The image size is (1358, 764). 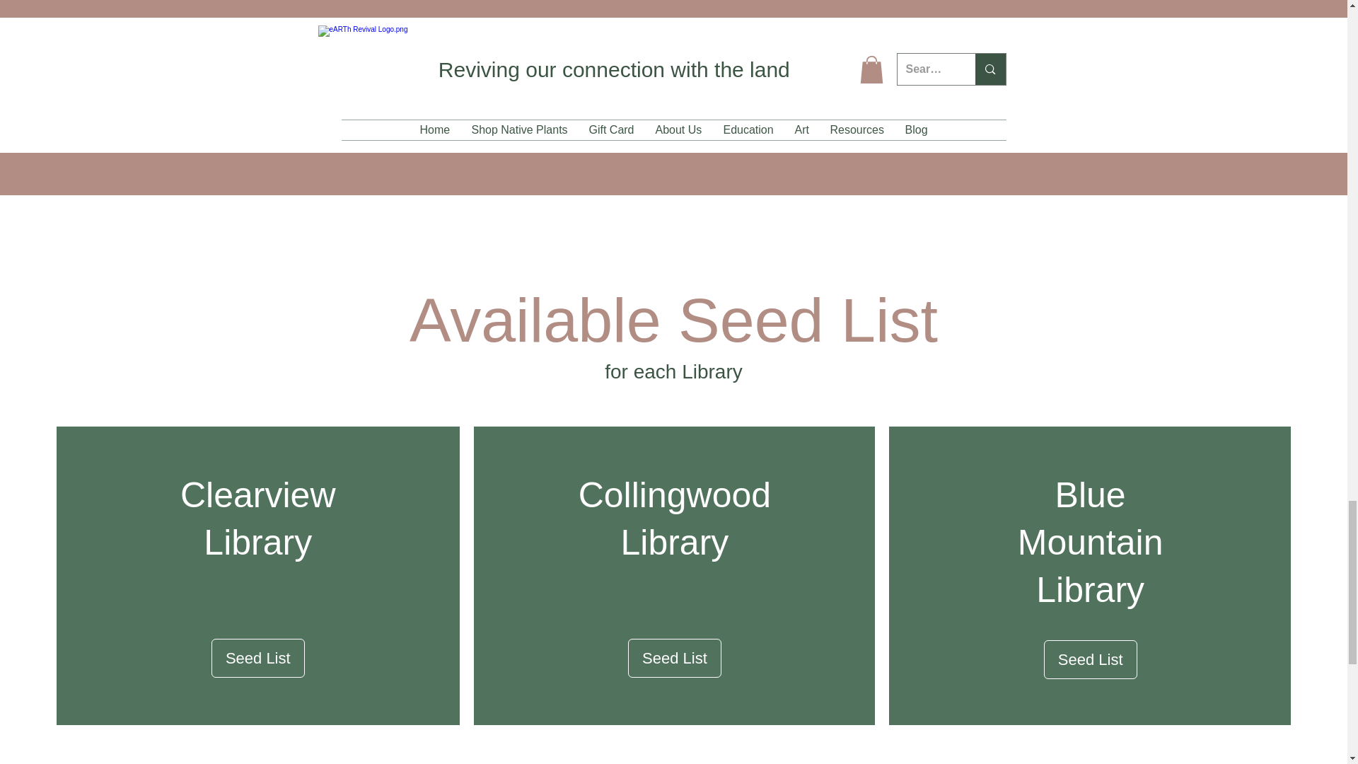 I want to click on Seed List, so click(x=257, y=658).